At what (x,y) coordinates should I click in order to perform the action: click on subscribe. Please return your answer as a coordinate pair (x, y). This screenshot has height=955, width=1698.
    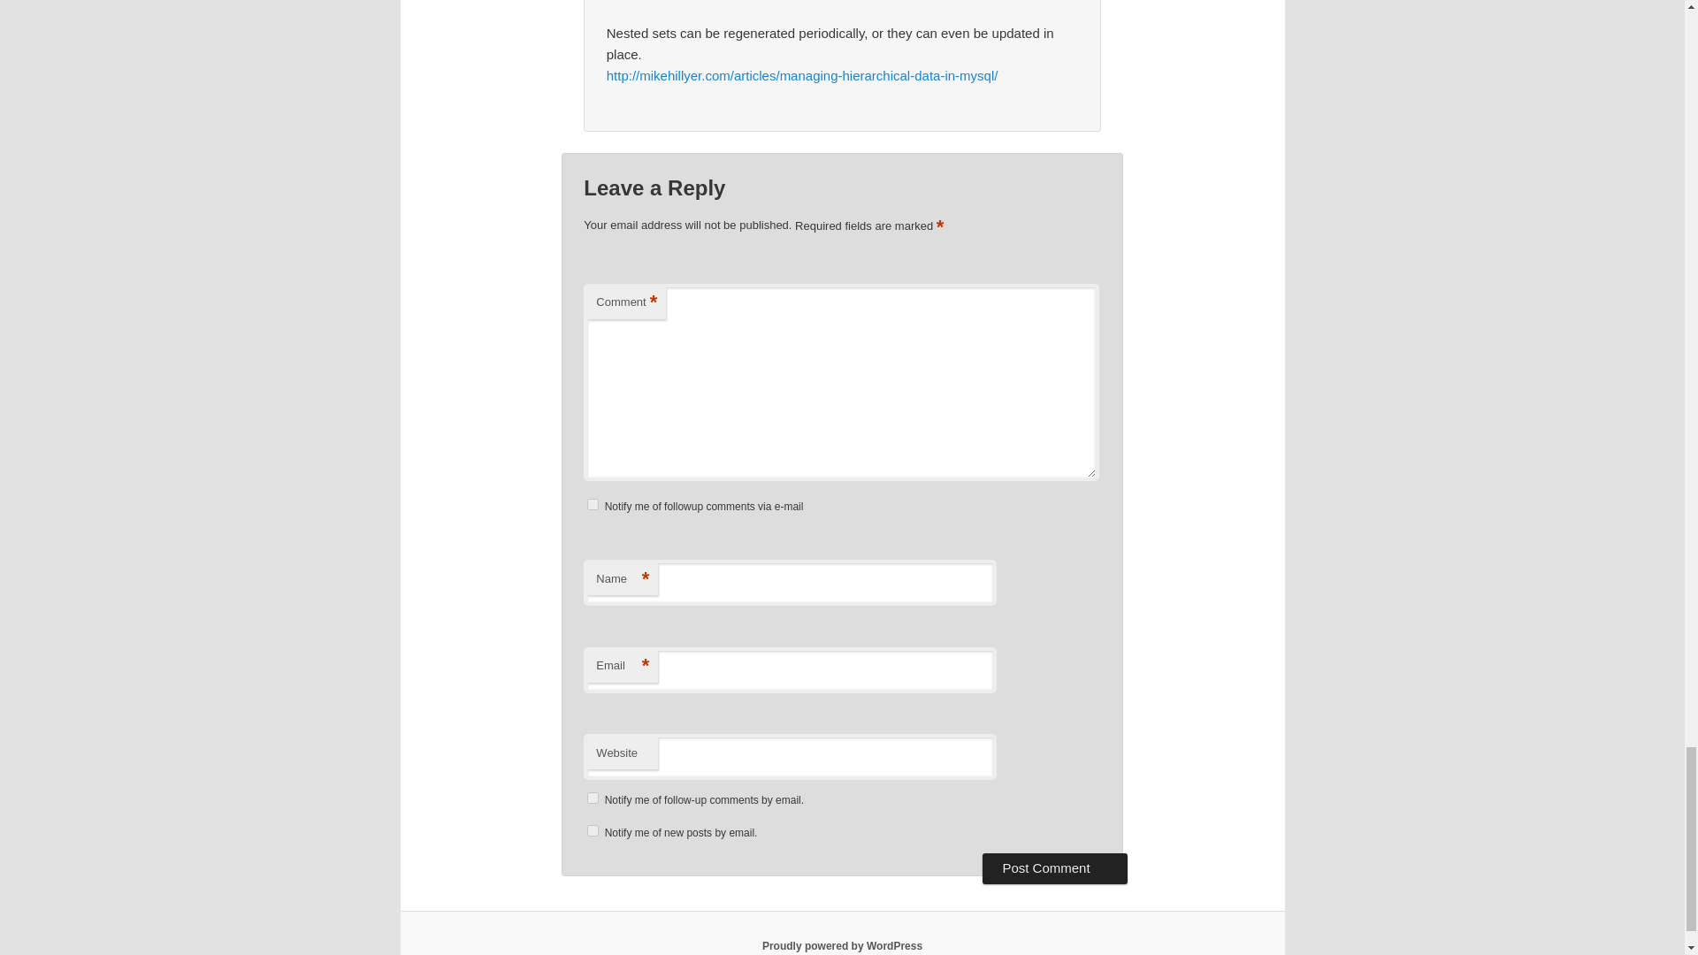
    Looking at the image, I should click on (593, 504).